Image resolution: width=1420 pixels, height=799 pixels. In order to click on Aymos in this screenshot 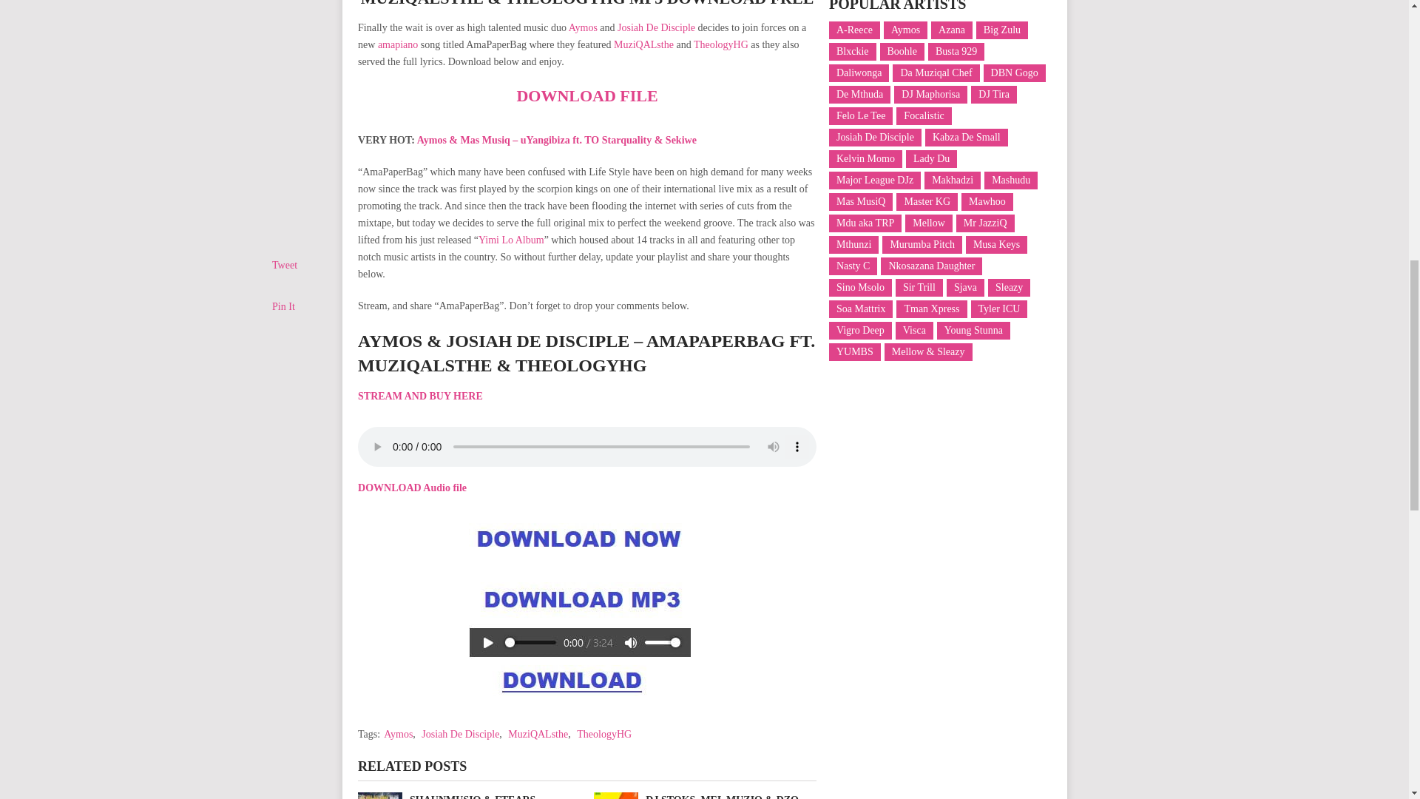, I will do `click(583, 28)`.